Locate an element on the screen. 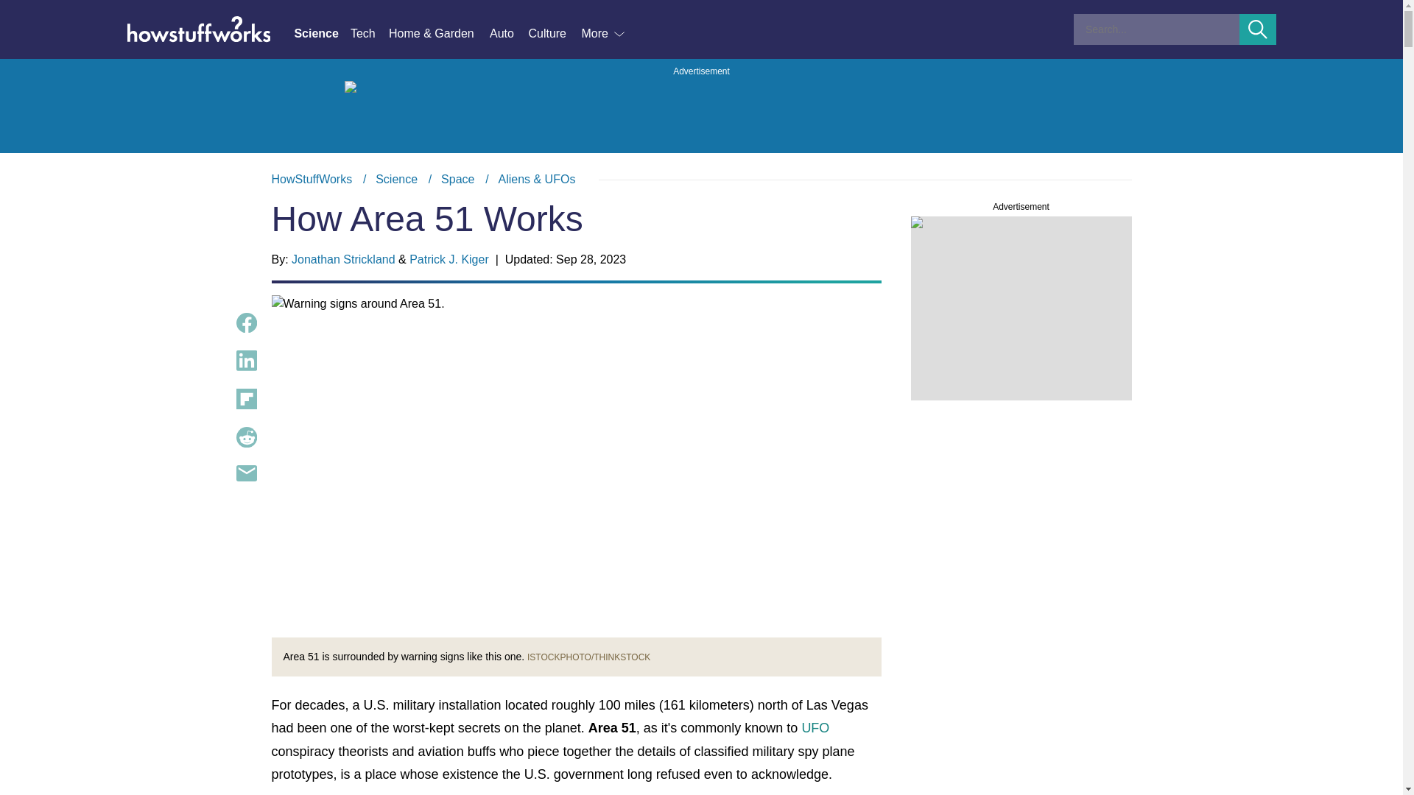 The height and width of the screenshot is (795, 1414). Share Content via Email is located at coordinates (246, 473).